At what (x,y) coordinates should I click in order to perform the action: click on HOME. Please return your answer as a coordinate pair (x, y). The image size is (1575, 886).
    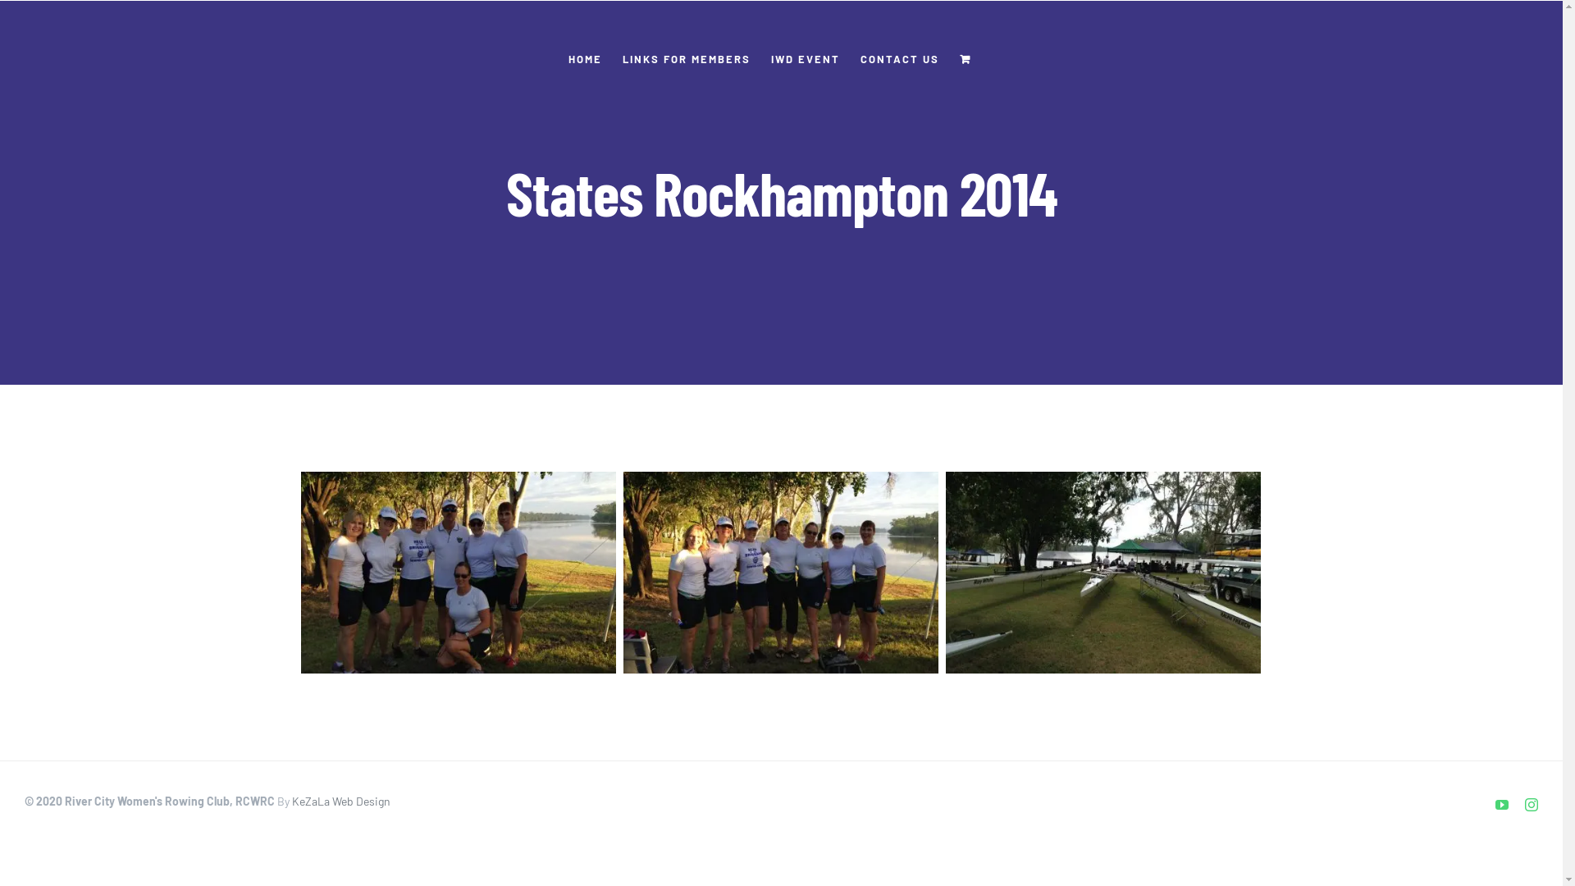
    Looking at the image, I should click on (584, 59).